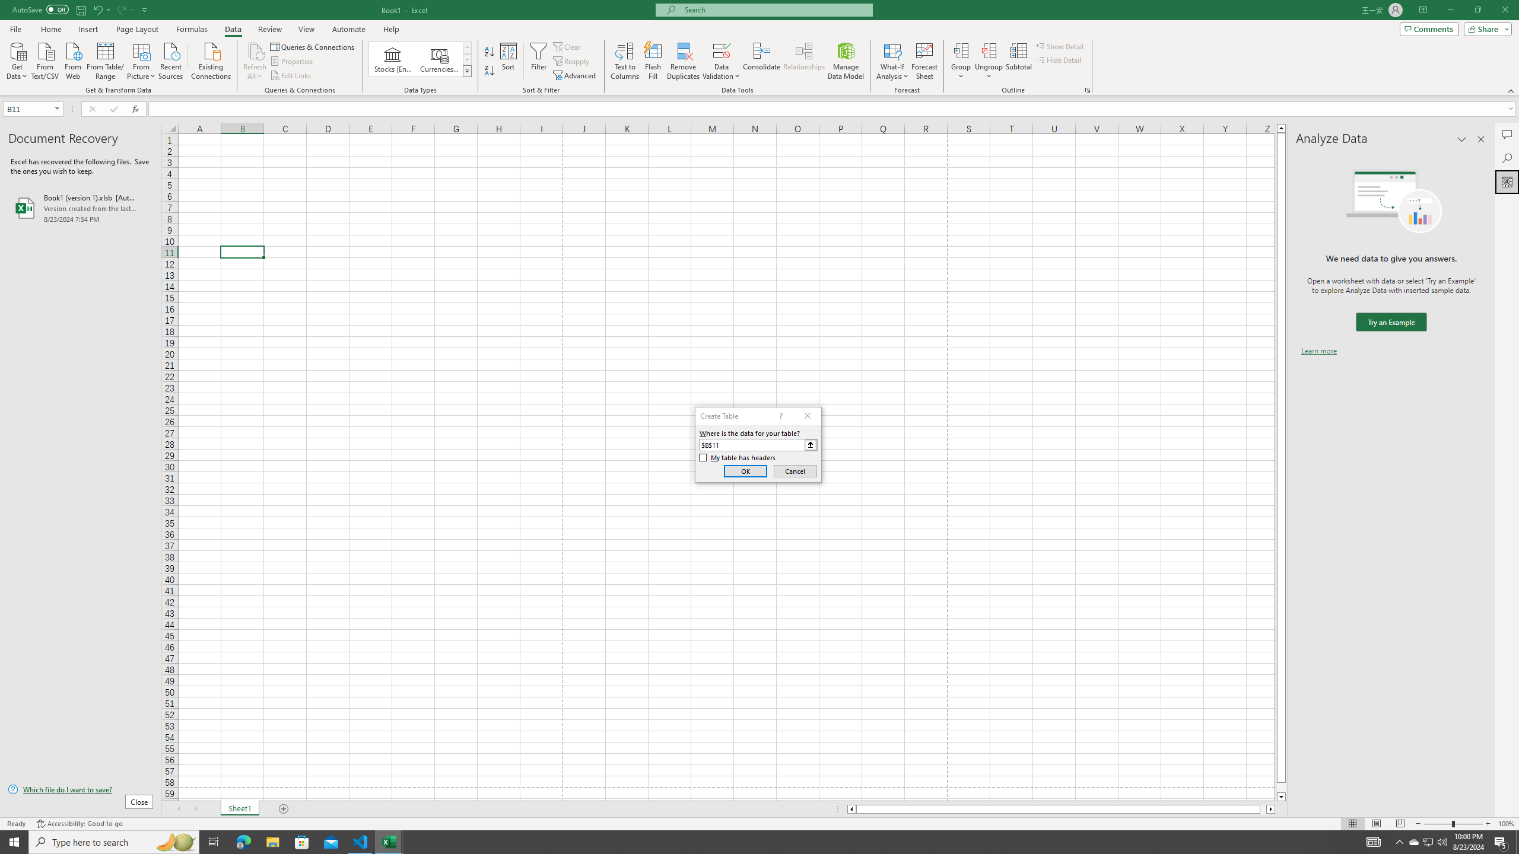  What do you see at coordinates (72, 60) in the screenshot?
I see `From Web` at bounding box center [72, 60].